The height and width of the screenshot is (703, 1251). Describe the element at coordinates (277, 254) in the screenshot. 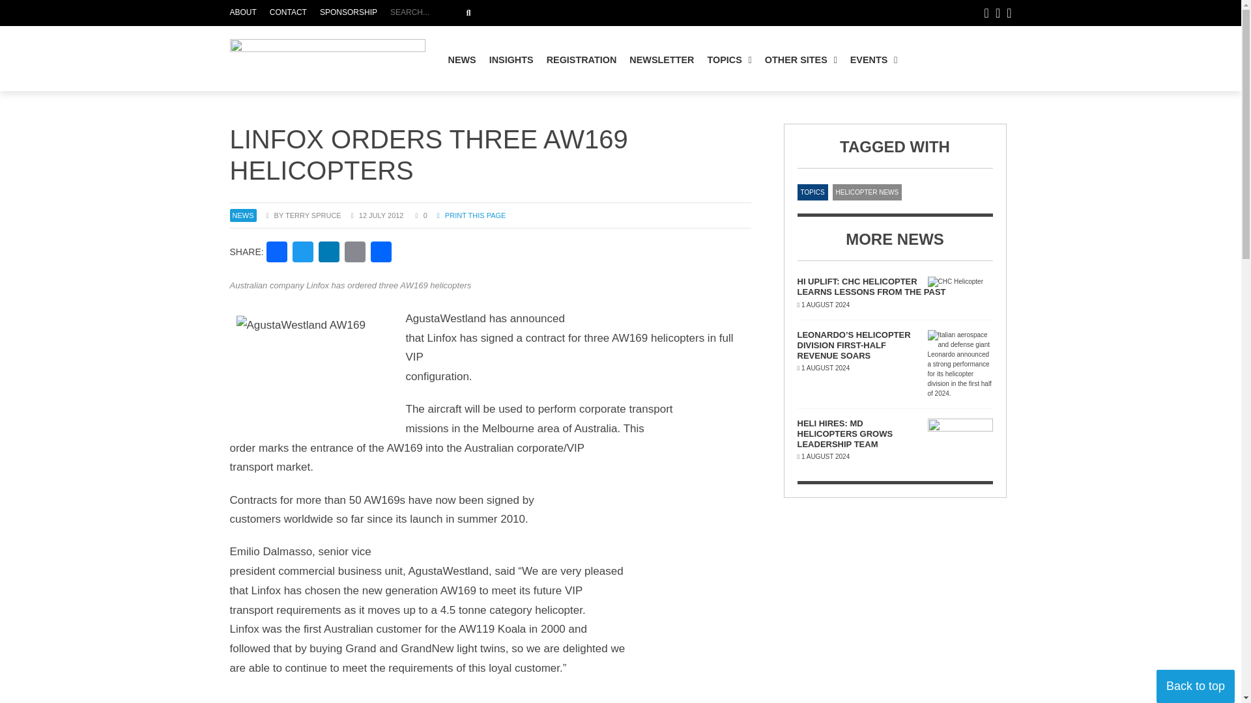

I see `Twitter` at that location.